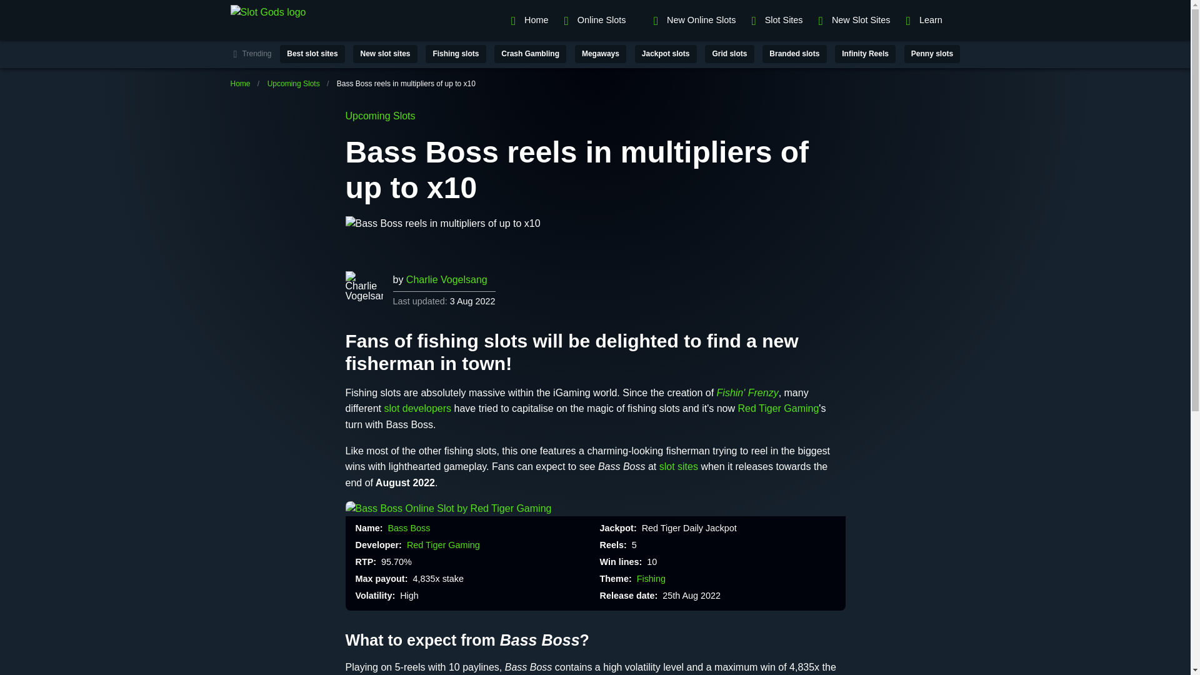 Image resolution: width=1200 pixels, height=675 pixels. What do you see at coordinates (456, 54) in the screenshot?
I see `Fishing slots` at bounding box center [456, 54].